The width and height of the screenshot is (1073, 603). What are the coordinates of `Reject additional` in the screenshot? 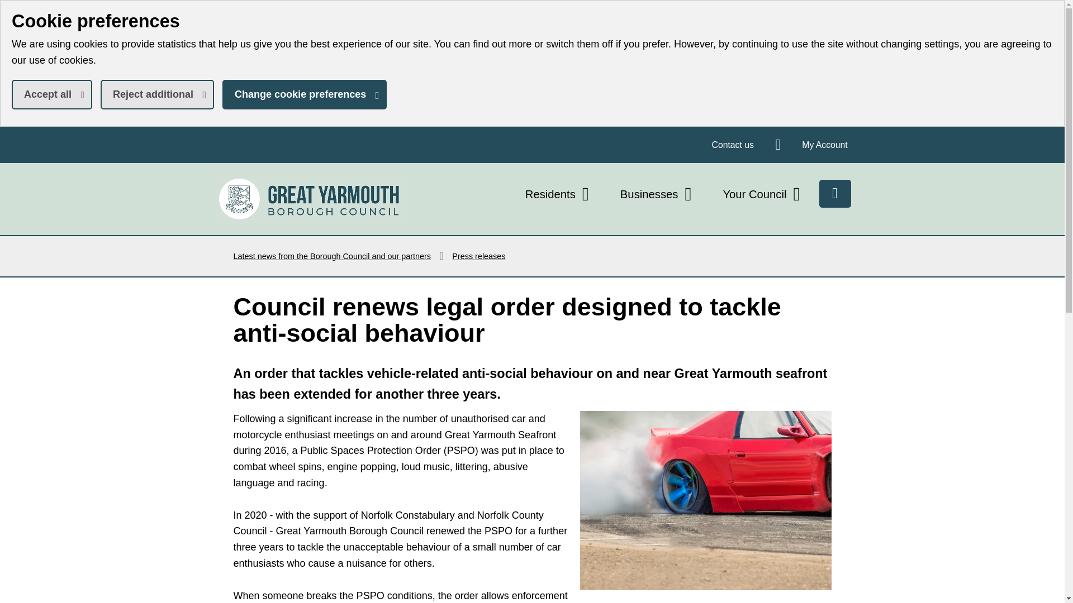 It's located at (310, 199).